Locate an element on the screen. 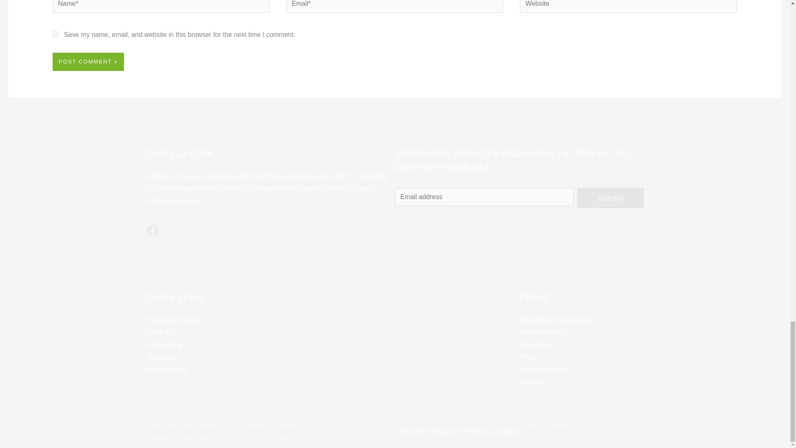  Cable TV is located at coordinates (159, 332).